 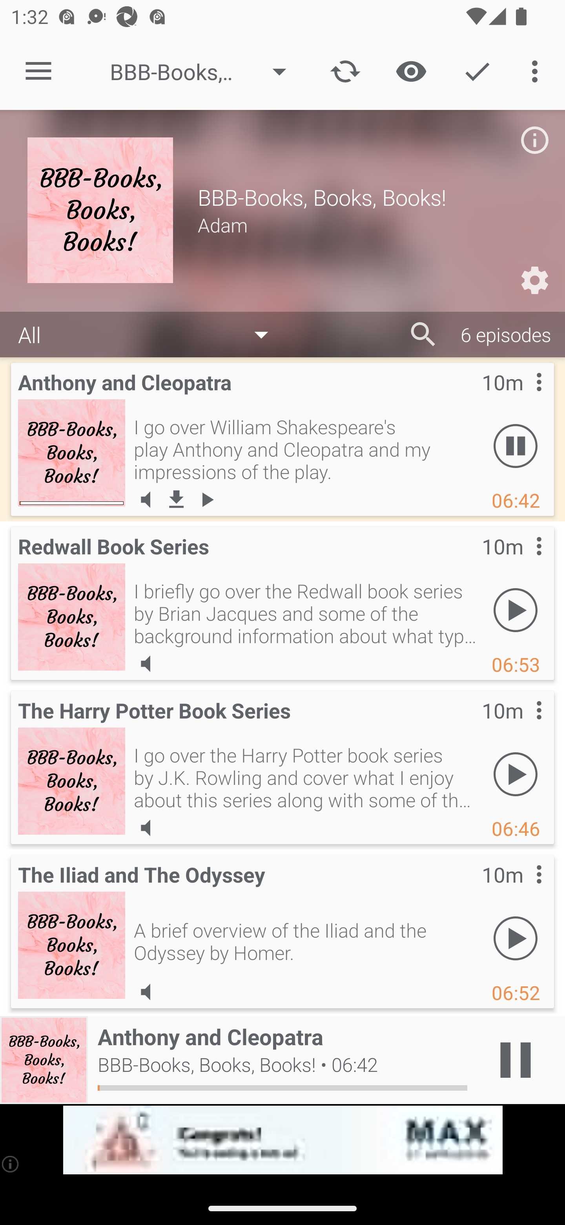 What do you see at coordinates (71, 781) in the screenshot?
I see `The Harry Potter Book Series` at bounding box center [71, 781].